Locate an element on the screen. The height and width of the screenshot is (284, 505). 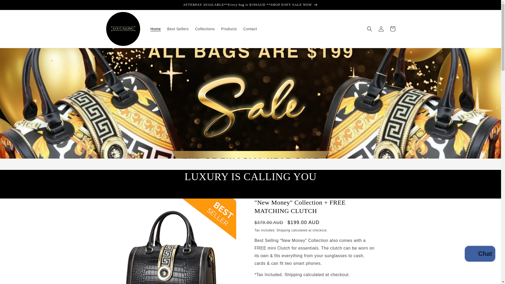
Products is located at coordinates (229, 29).